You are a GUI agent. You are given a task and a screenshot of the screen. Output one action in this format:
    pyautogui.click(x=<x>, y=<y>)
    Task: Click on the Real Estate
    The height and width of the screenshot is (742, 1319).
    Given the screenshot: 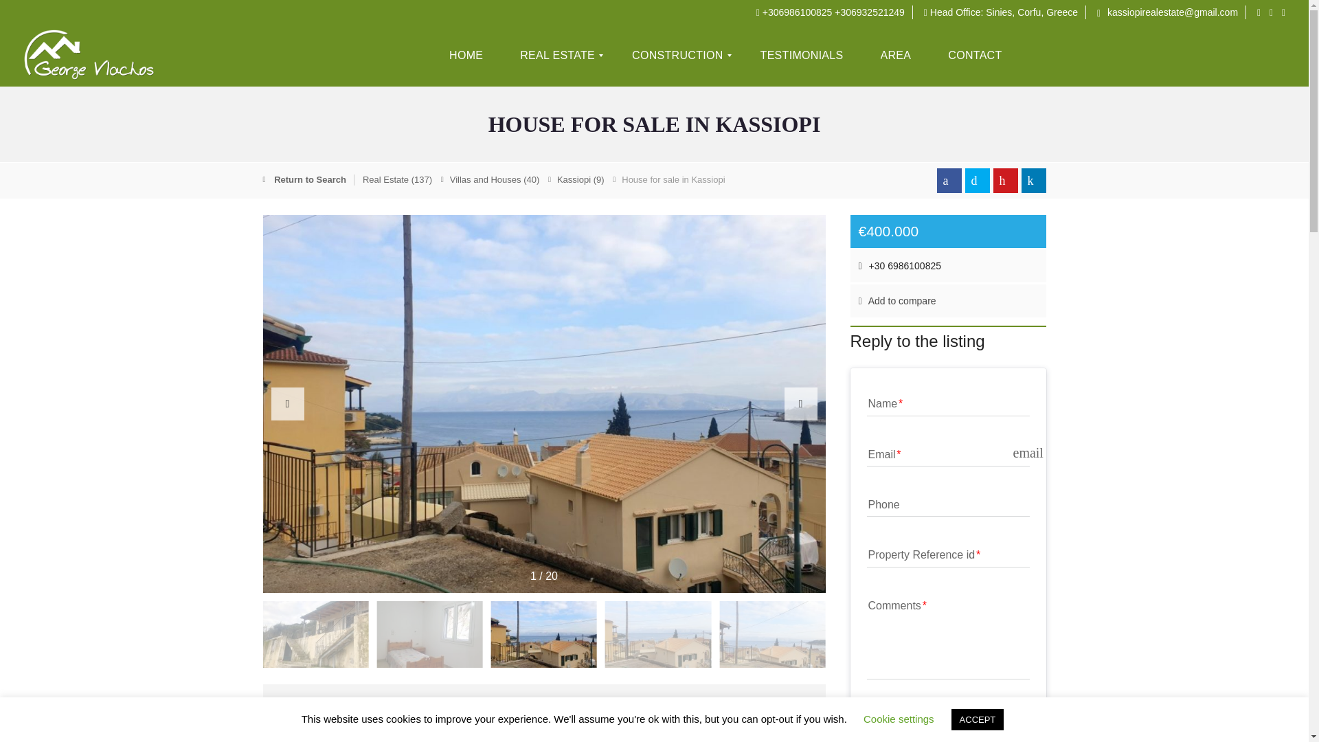 What is the action you would take?
    pyautogui.click(x=397, y=179)
    